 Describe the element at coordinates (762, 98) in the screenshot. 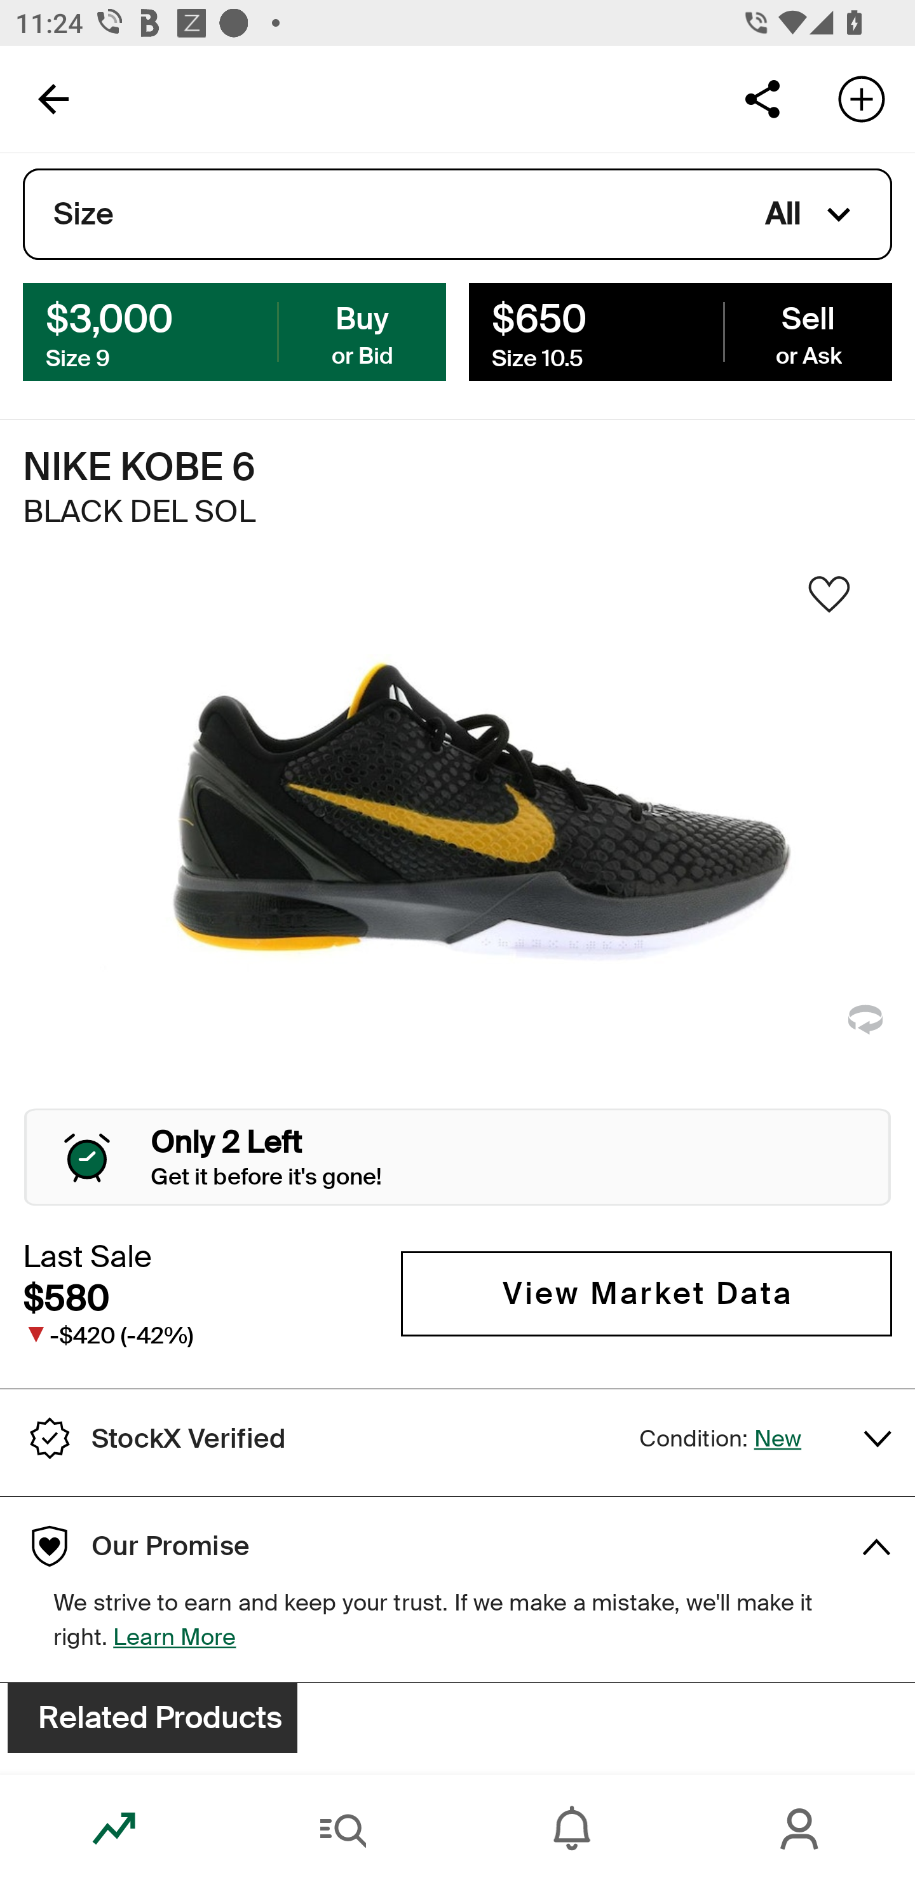

I see `Share` at that location.